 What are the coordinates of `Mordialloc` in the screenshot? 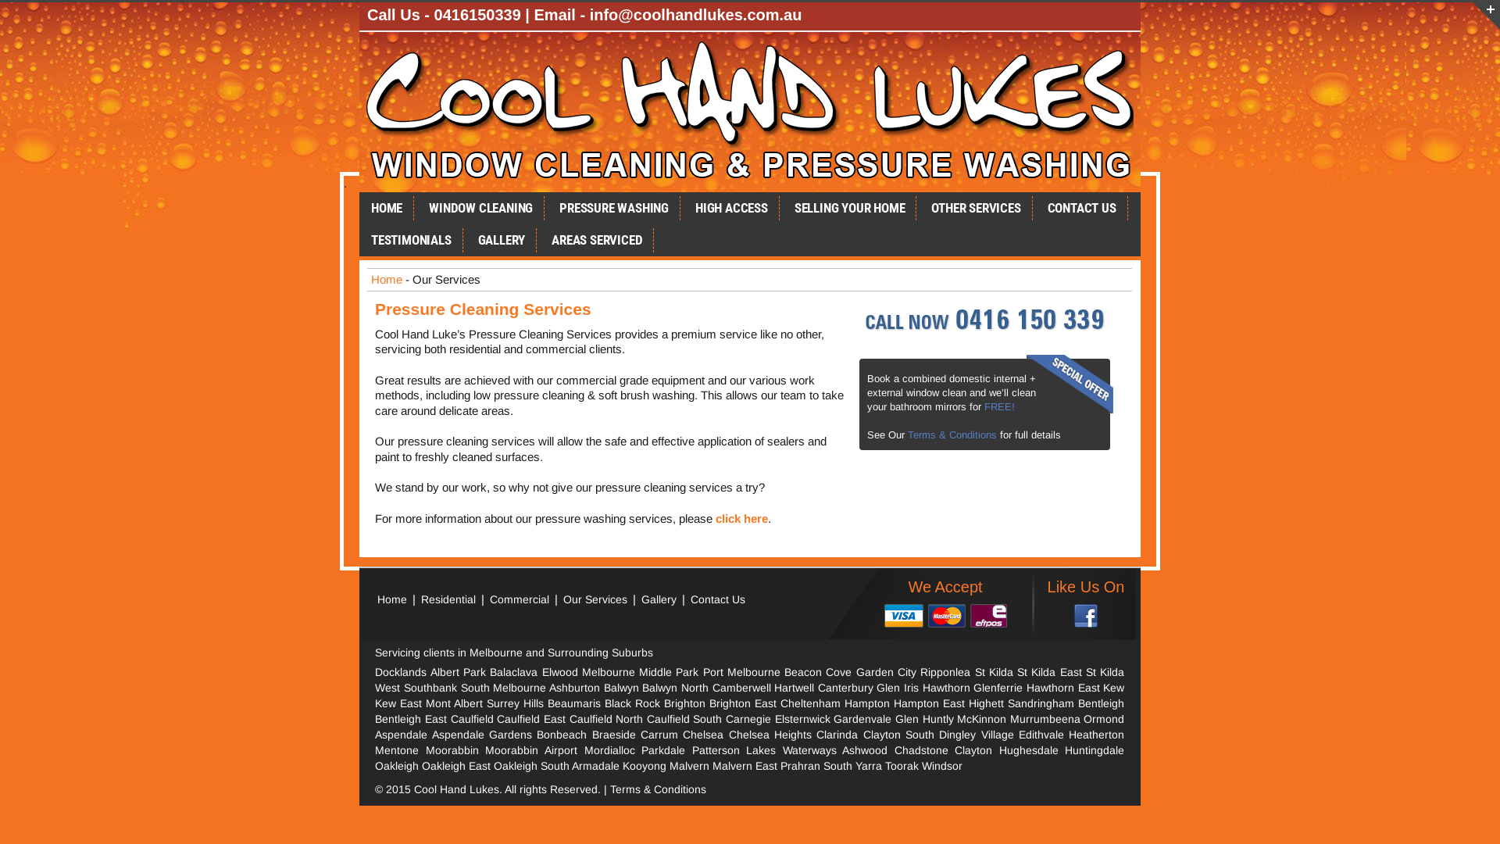 It's located at (609, 750).